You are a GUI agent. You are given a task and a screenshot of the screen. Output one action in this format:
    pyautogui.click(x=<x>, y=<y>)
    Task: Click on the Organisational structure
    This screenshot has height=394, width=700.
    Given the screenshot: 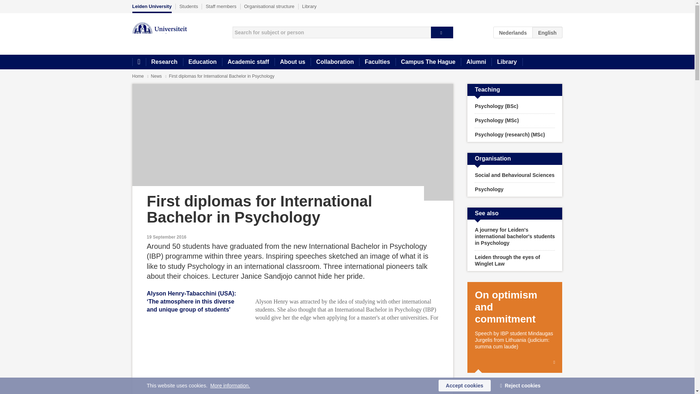 What is the action you would take?
    pyautogui.click(x=269, y=6)
    